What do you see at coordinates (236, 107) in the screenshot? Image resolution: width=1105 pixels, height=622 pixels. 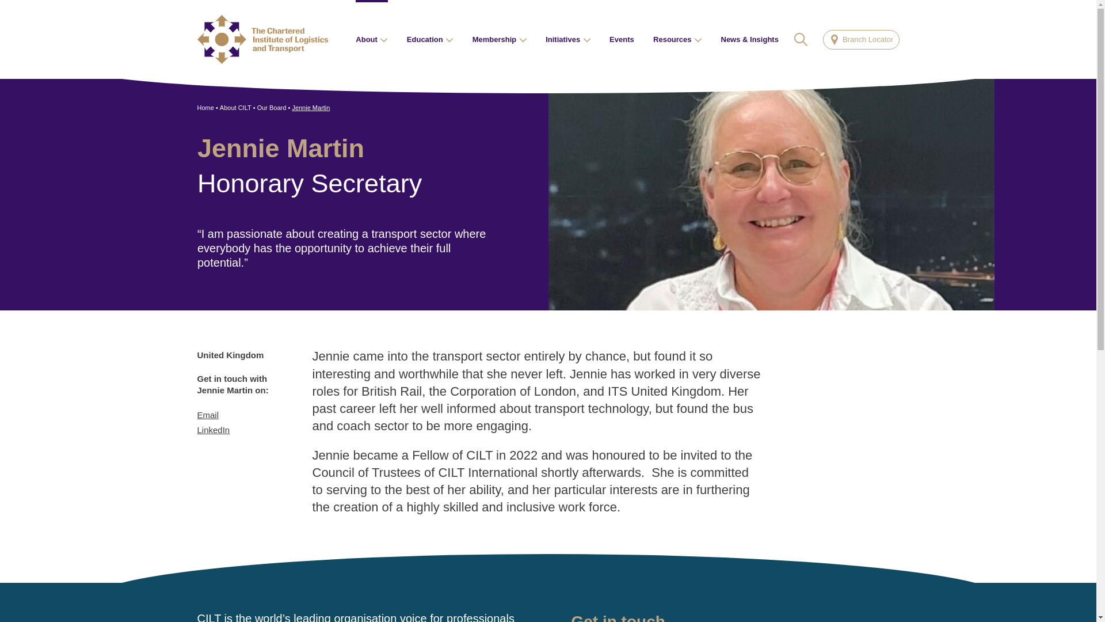 I see `About CILT` at bounding box center [236, 107].